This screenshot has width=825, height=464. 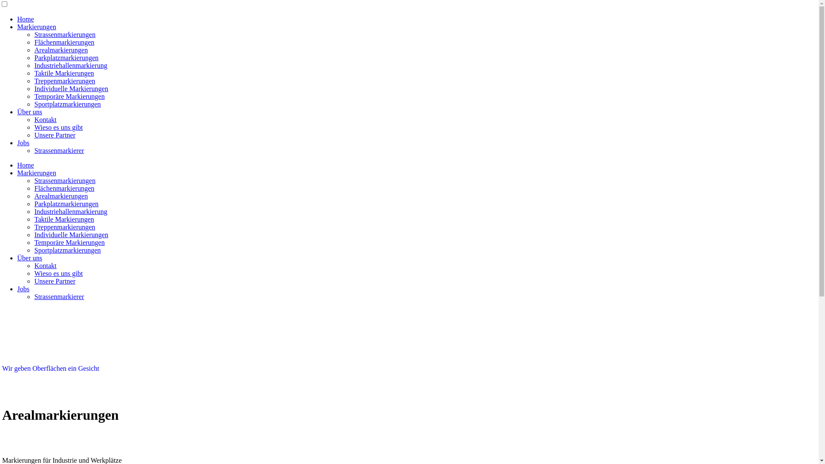 What do you see at coordinates (59, 296) in the screenshot?
I see `Strassenmarkierer` at bounding box center [59, 296].